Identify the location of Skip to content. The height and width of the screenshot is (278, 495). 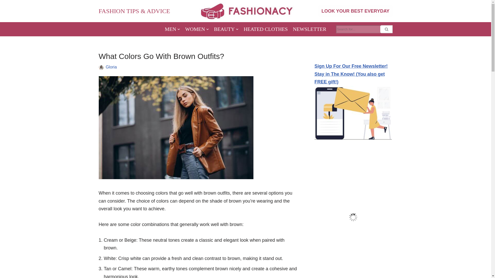
(4, 11).